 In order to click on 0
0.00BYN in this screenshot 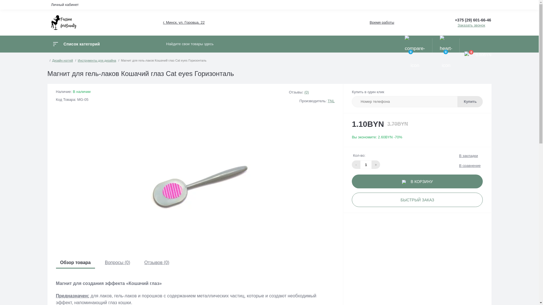, I will do `click(475, 55)`.